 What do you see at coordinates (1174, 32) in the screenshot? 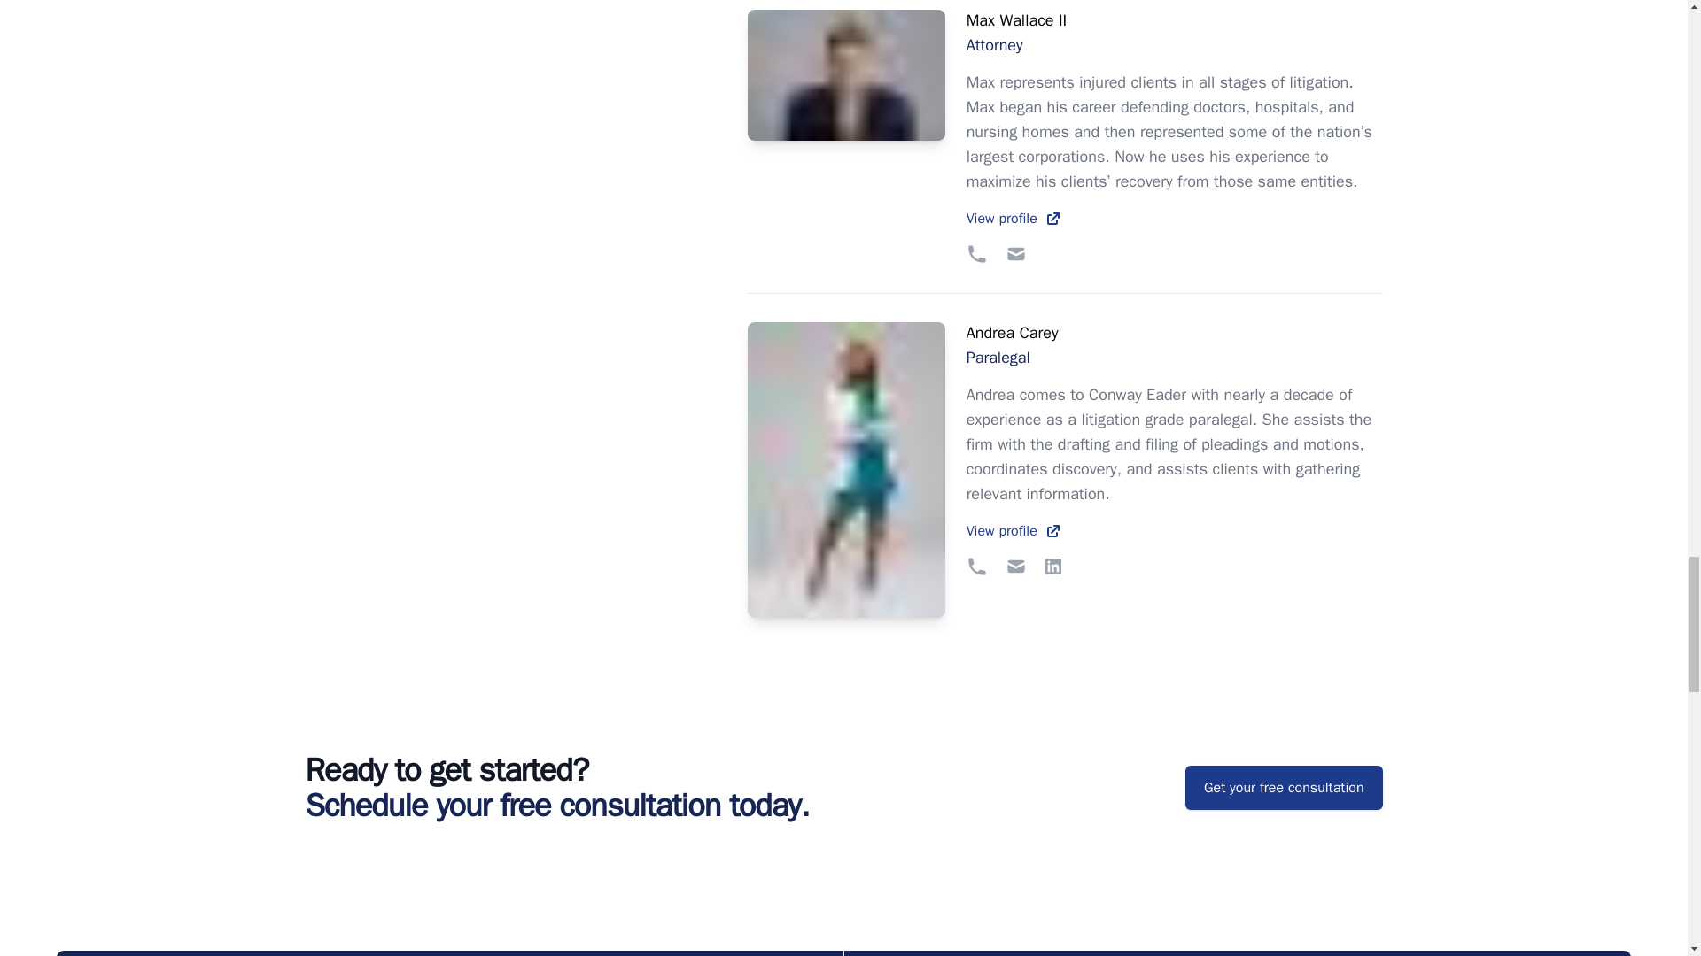
I see `View profile` at bounding box center [1174, 32].